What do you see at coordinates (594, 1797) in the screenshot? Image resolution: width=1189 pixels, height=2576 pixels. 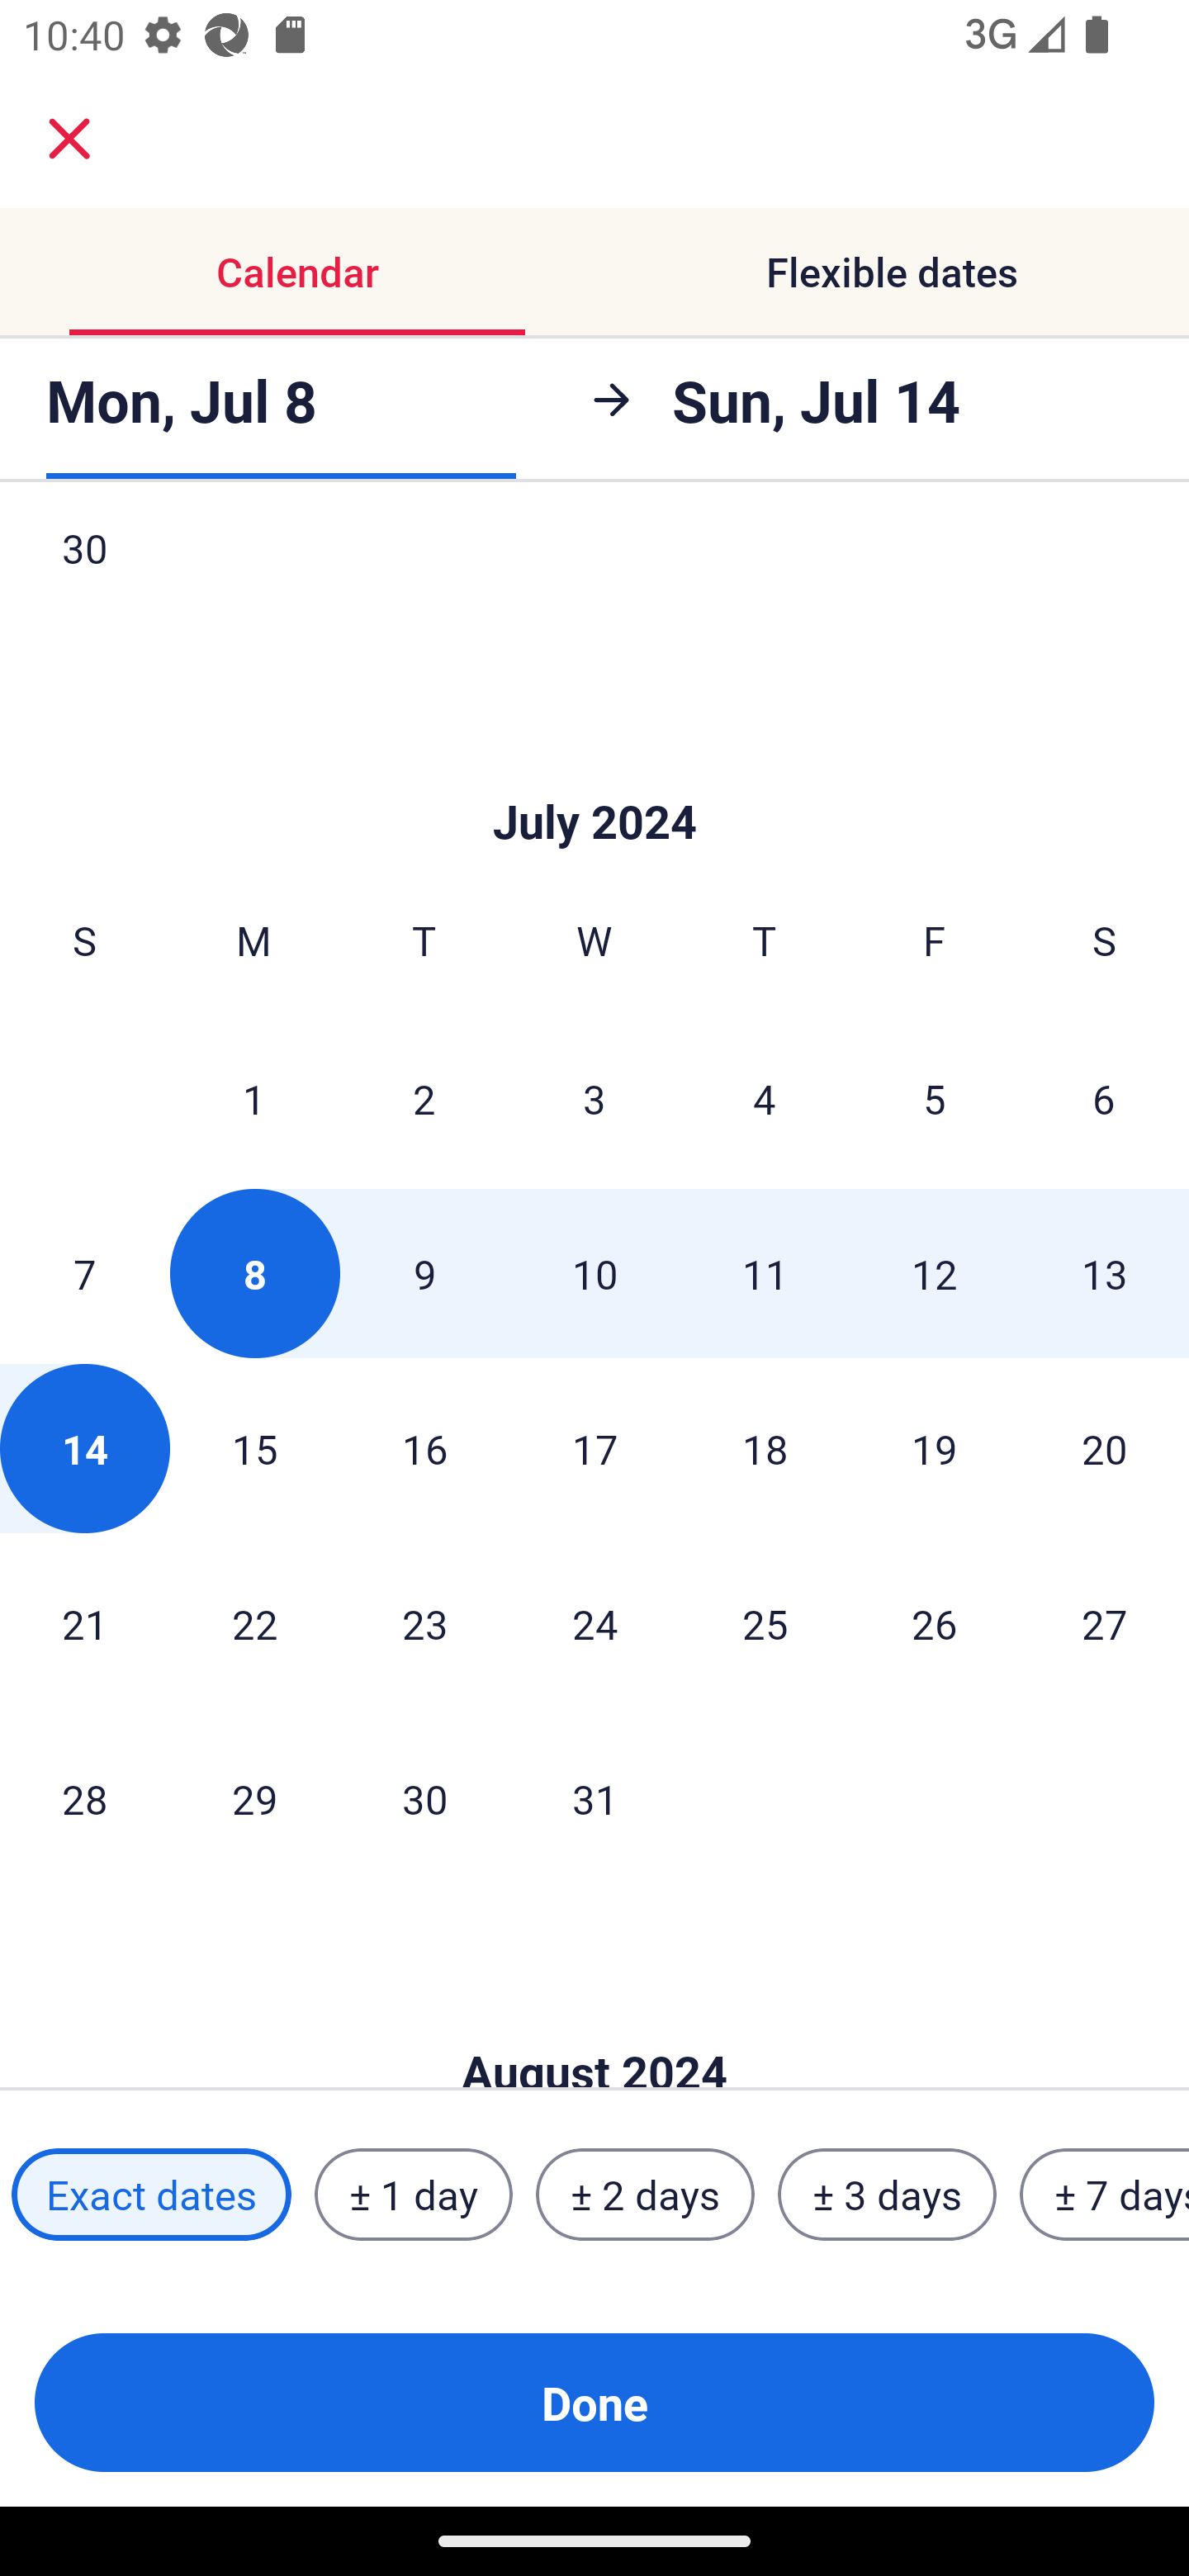 I see `31 Wednesday, July 31, 2024` at bounding box center [594, 1797].